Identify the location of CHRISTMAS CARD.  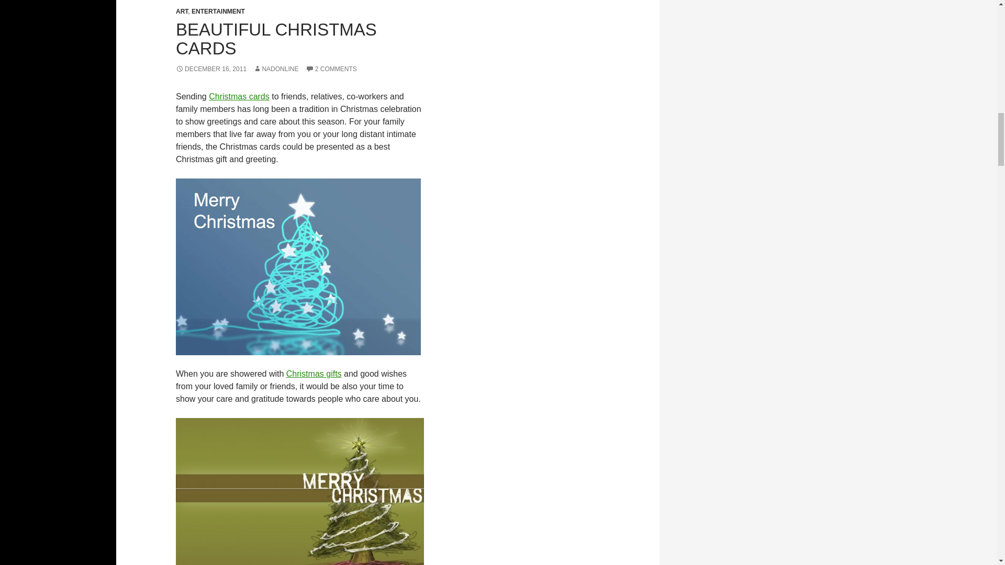
(300, 492).